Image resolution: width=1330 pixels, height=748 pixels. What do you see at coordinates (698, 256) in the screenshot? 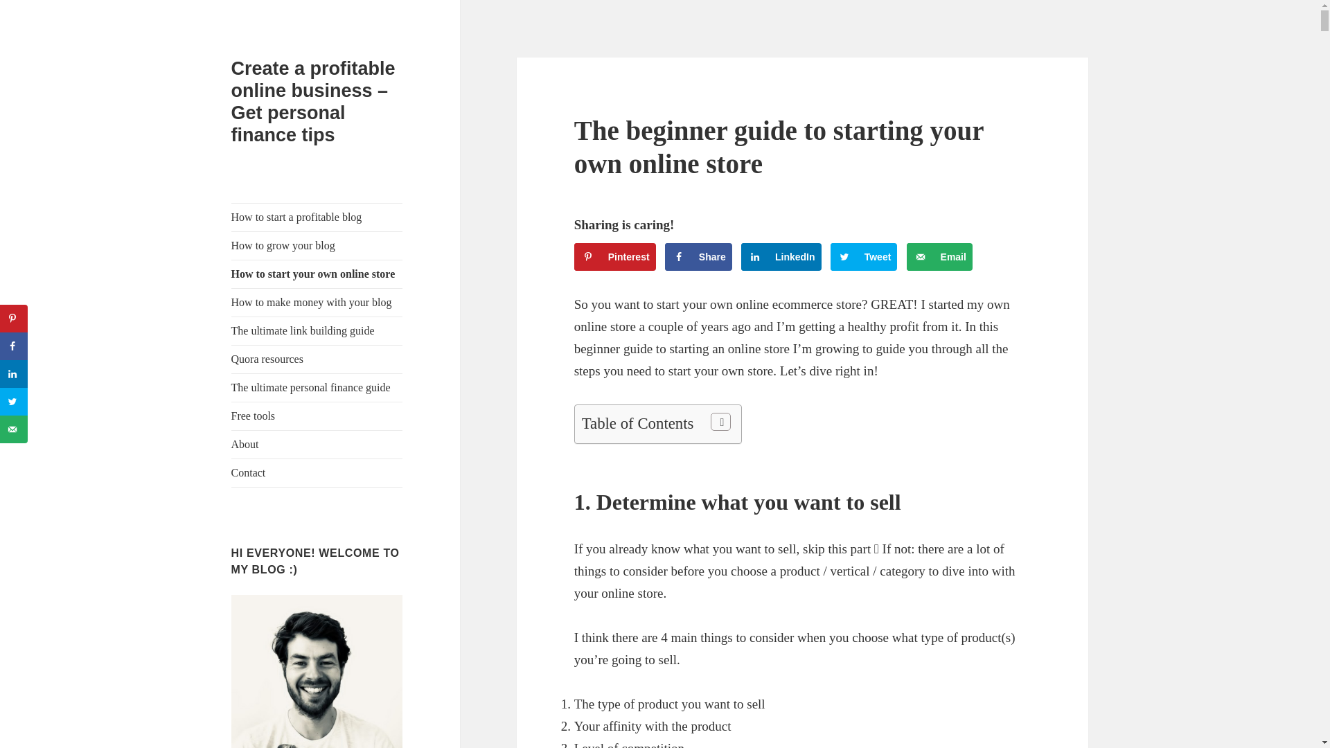
I see `Share` at bounding box center [698, 256].